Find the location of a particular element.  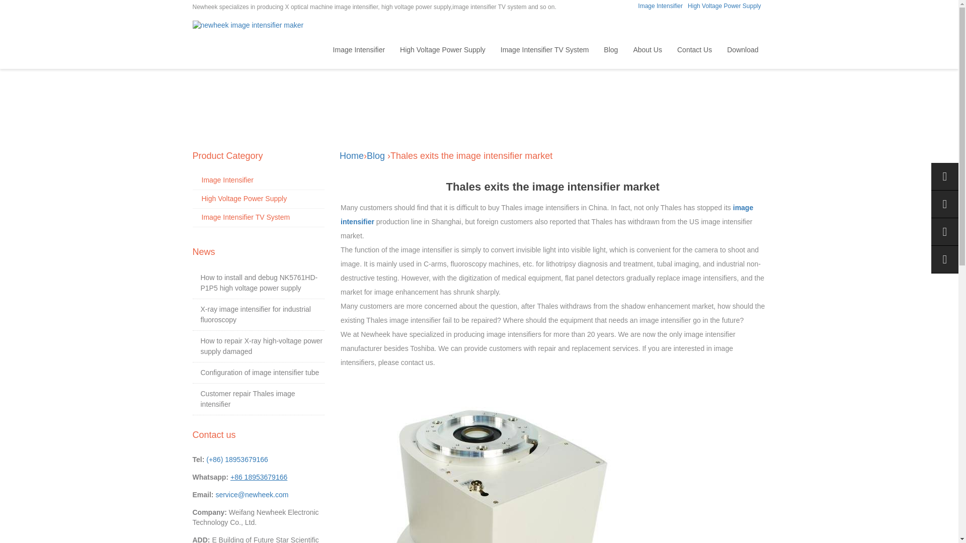

High Voltage Power Supply is located at coordinates (244, 198).